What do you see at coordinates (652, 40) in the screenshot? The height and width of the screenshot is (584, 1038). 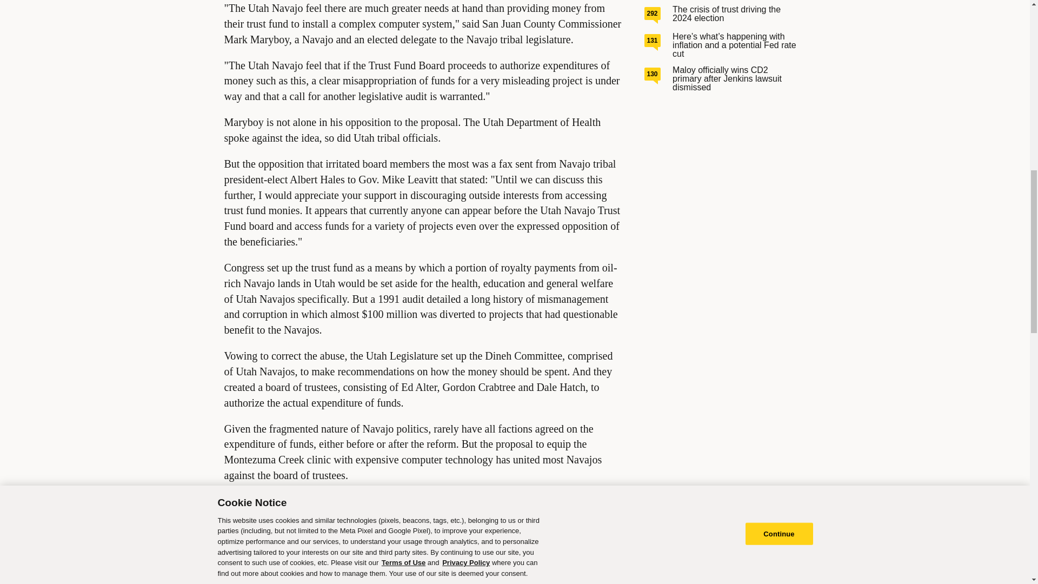 I see `131` at bounding box center [652, 40].